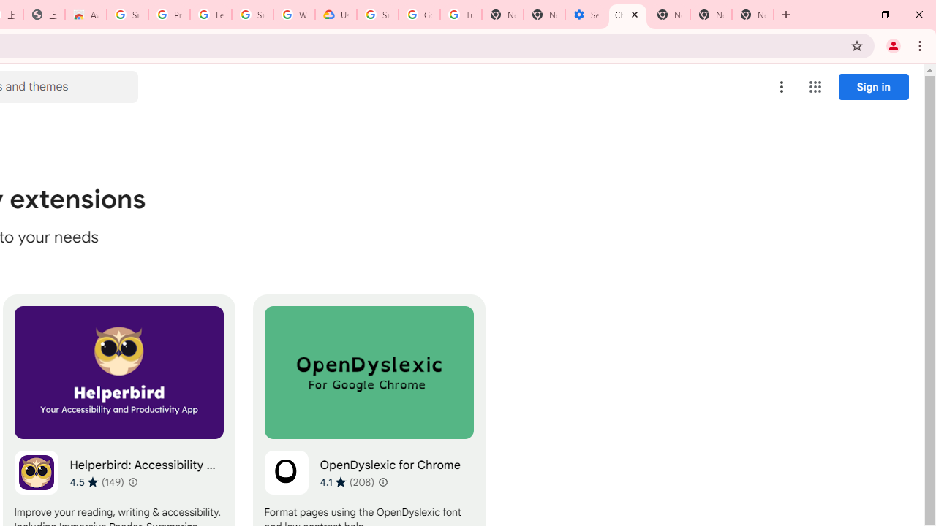 This screenshot has width=936, height=526. Describe the element at coordinates (461, 15) in the screenshot. I see `Turn cookies on or off - Computer - Google Account Help` at that location.